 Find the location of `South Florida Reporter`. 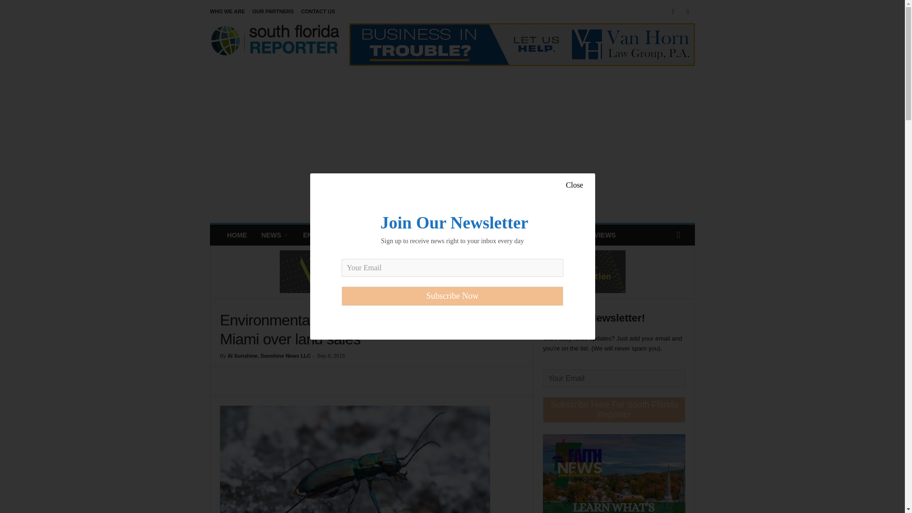

South Florida Reporter is located at coordinates (275, 45).